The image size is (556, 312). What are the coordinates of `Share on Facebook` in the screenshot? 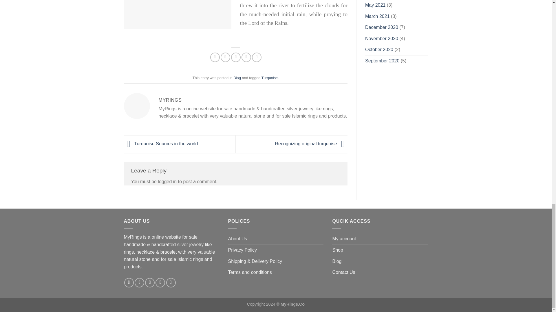 It's located at (215, 57).